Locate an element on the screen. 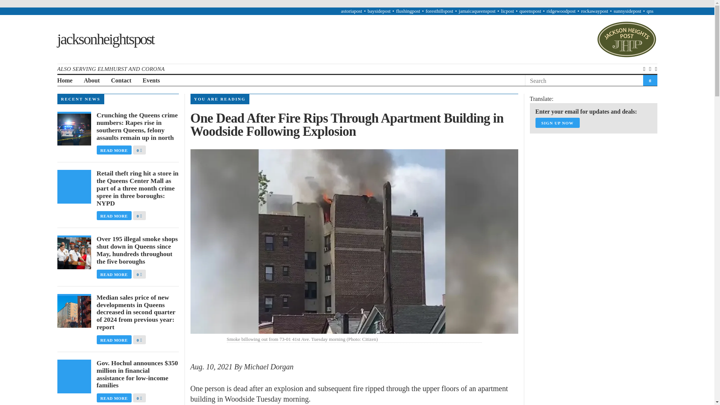  qns is located at coordinates (649, 10).